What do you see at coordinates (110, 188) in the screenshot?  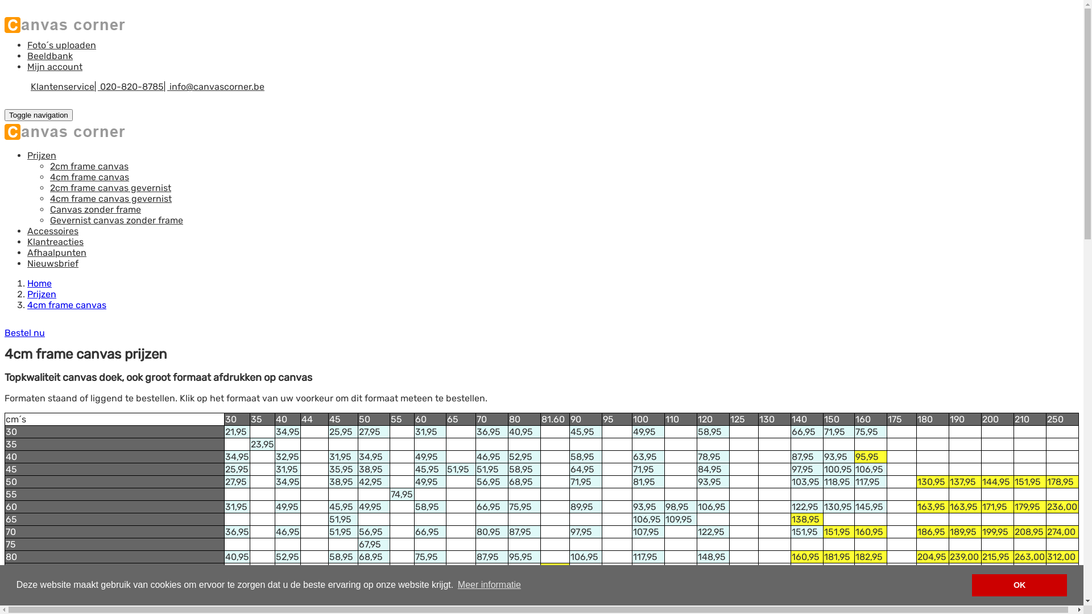 I see `2cm frame canvas gevernist` at bounding box center [110, 188].